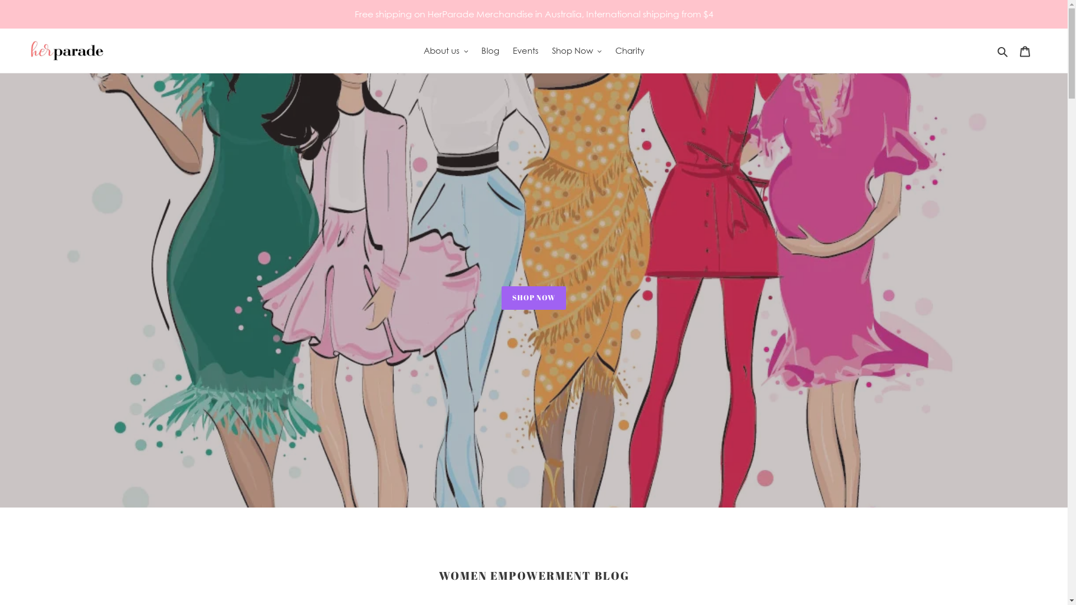 This screenshot has height=605, width=1076. What do you see at coordinates (1025, 50) in the screenshot?
I see `Cart` at bounding box center [1025, 50].